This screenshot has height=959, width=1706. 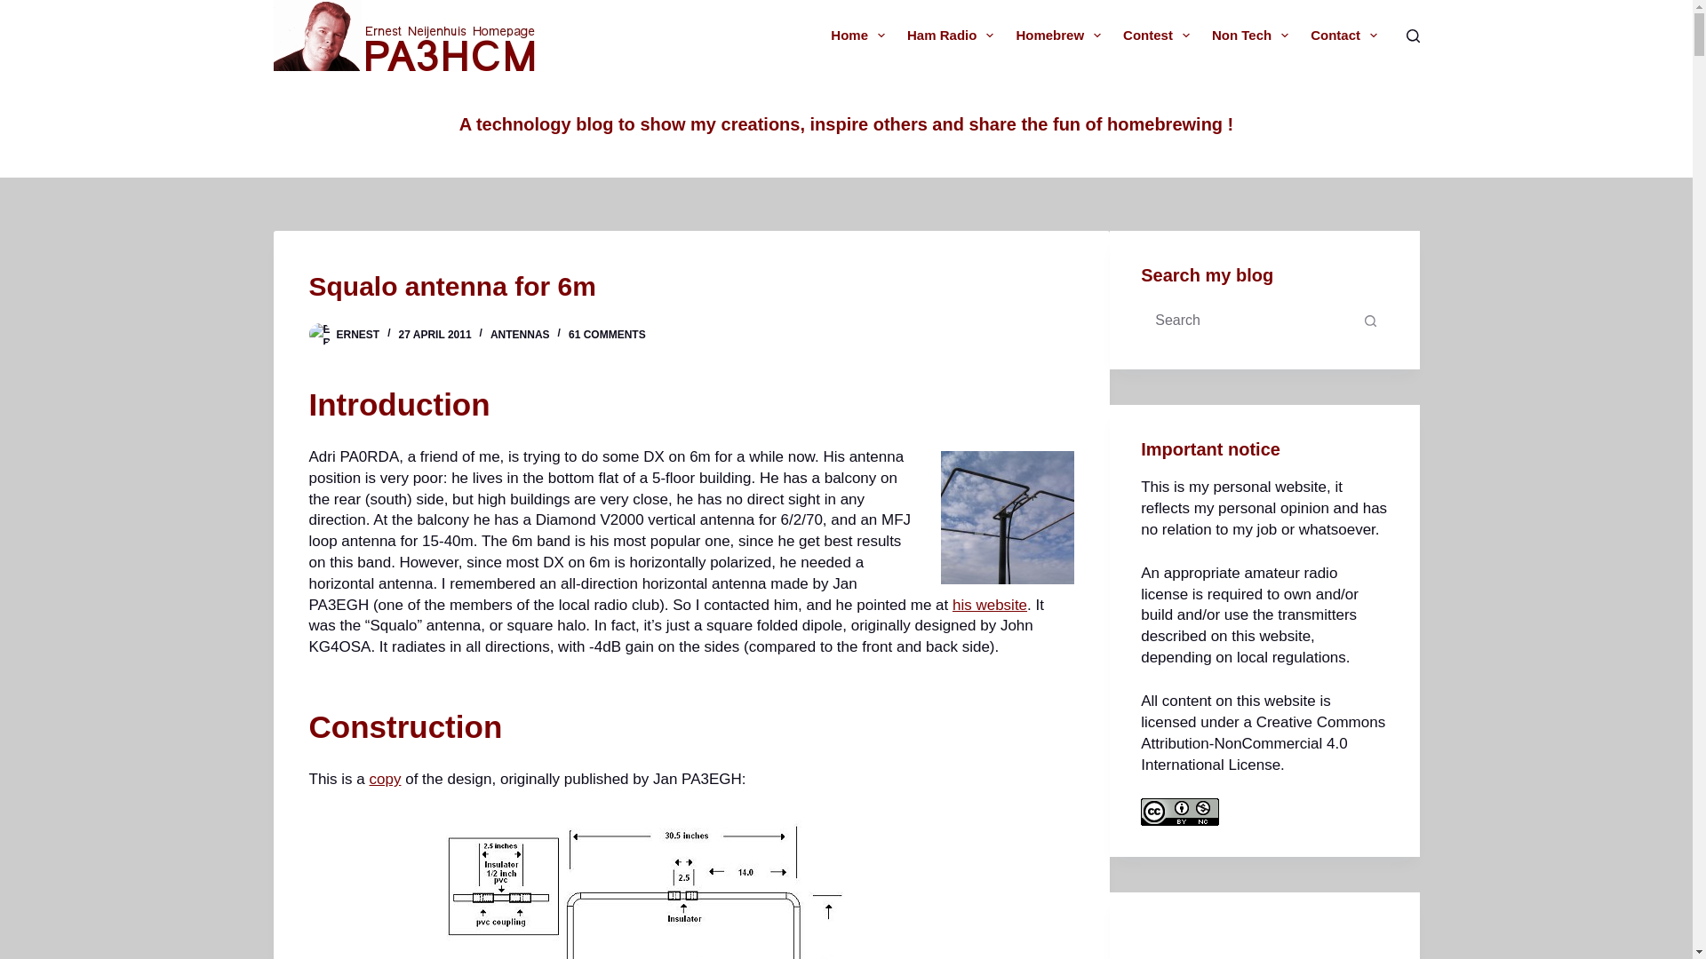 What do you see at coordinates (1274, 941) in the screenshot?
I see `Advertisement` at bounding box center [1274, 941].